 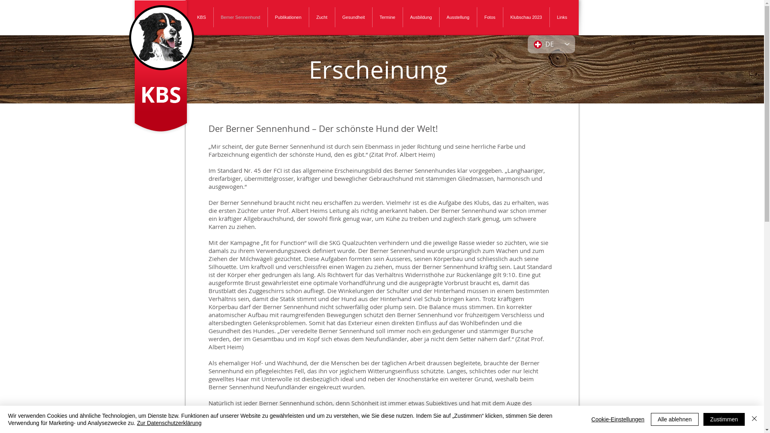 What do you see at coordinates (562, 17) in the screenshot?
I see `Links` at bounding box center [562, 17].